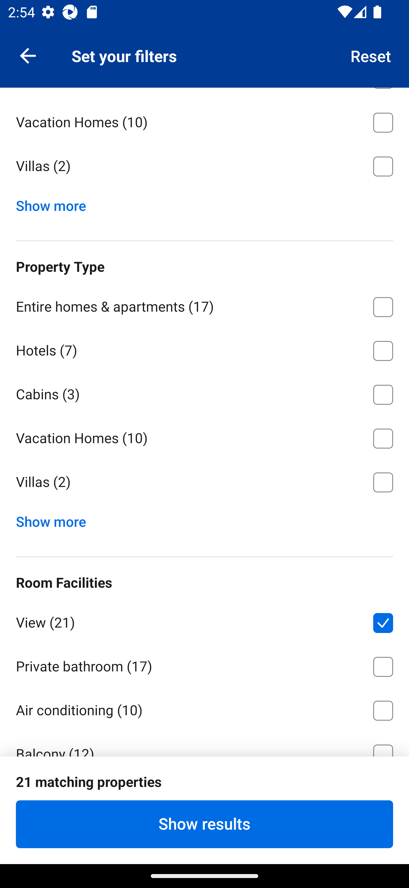 The height and width of the screenshot is (888, 409). What do you see at coordinates (204, 305) in the screenshot?
I see `Entire homes & apartments ⁦(17)` at bounding box center [204, 305].